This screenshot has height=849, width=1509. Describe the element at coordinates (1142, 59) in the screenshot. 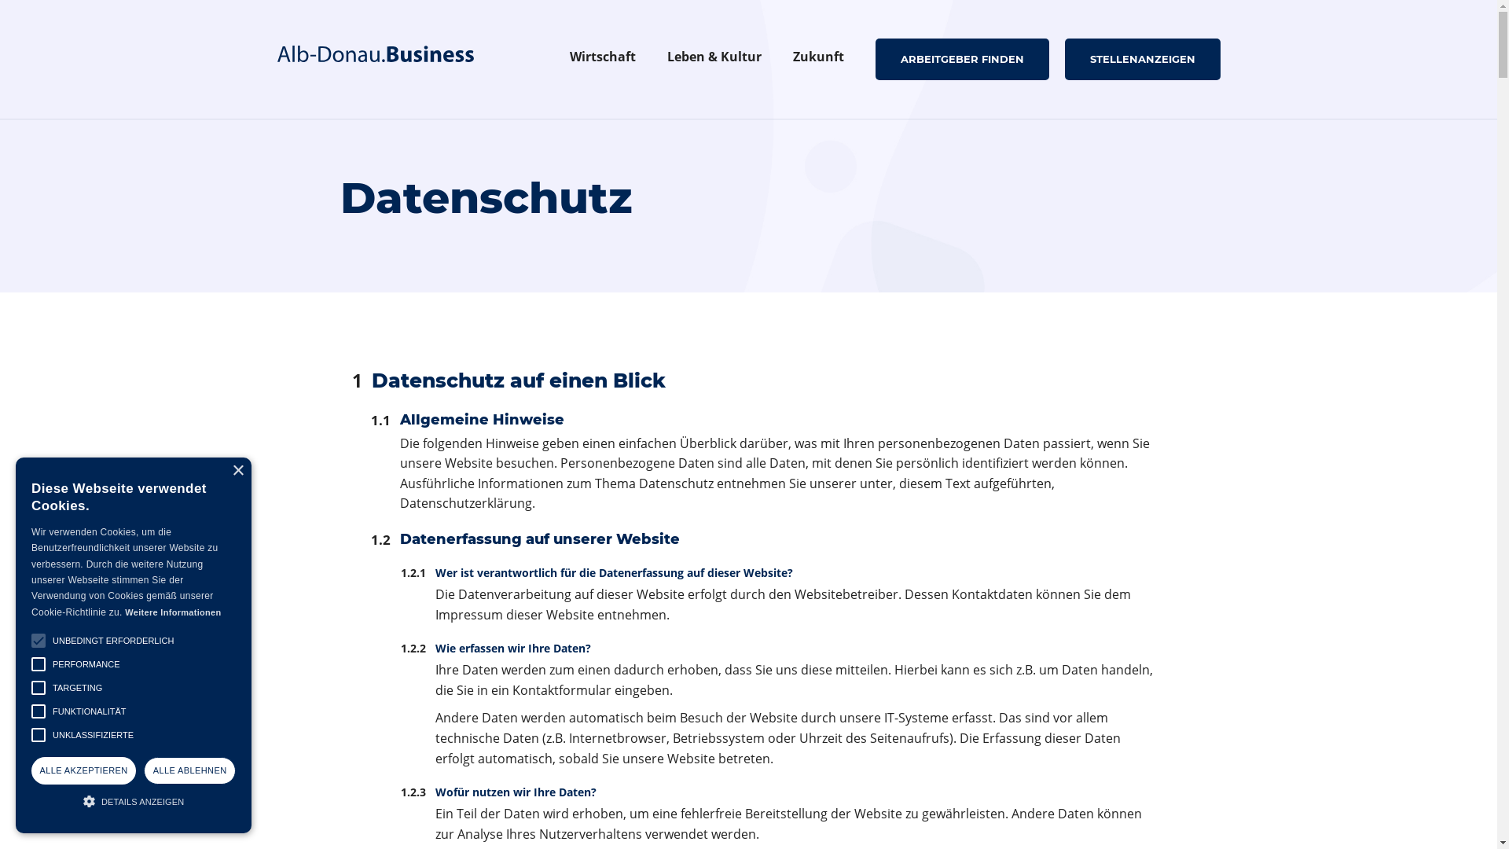

I see `STELLENANZEIGEN` at that location.